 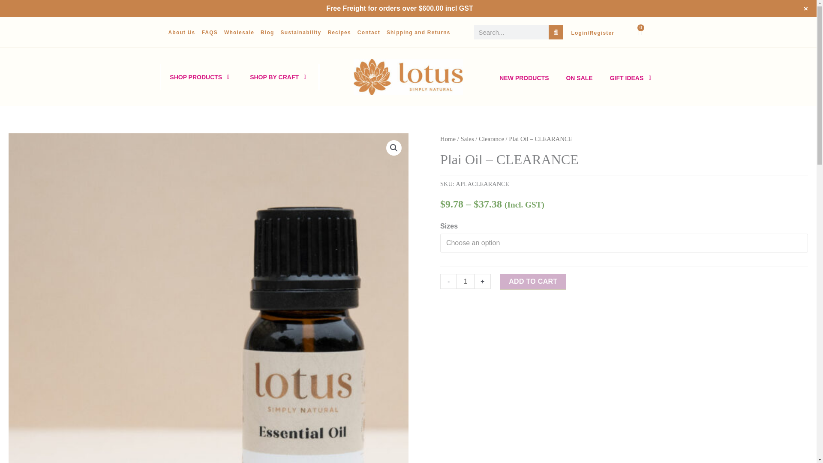 I want to click on Search, so click(x=556, y=32).